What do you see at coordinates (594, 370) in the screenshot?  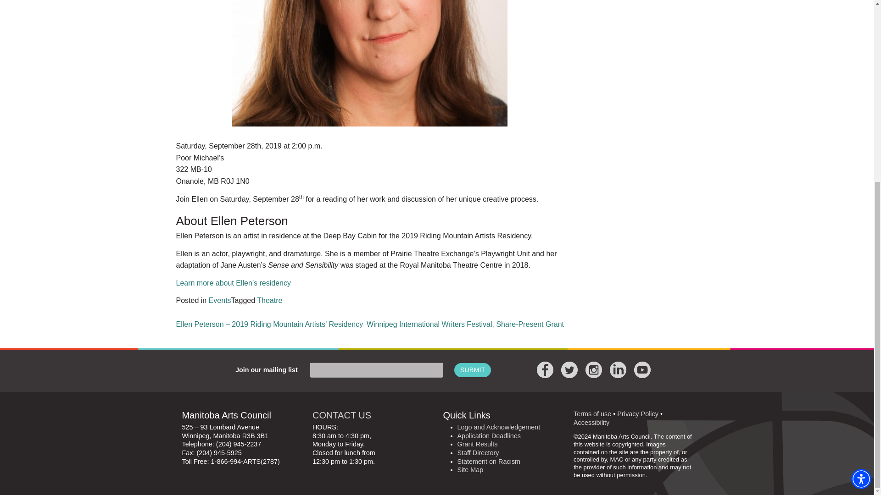 I see `Instagram` at bounding box center [594, 370].